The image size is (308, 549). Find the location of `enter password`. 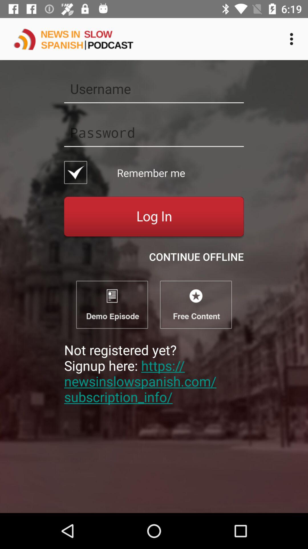

enter password is located at coordinates (154, 132).